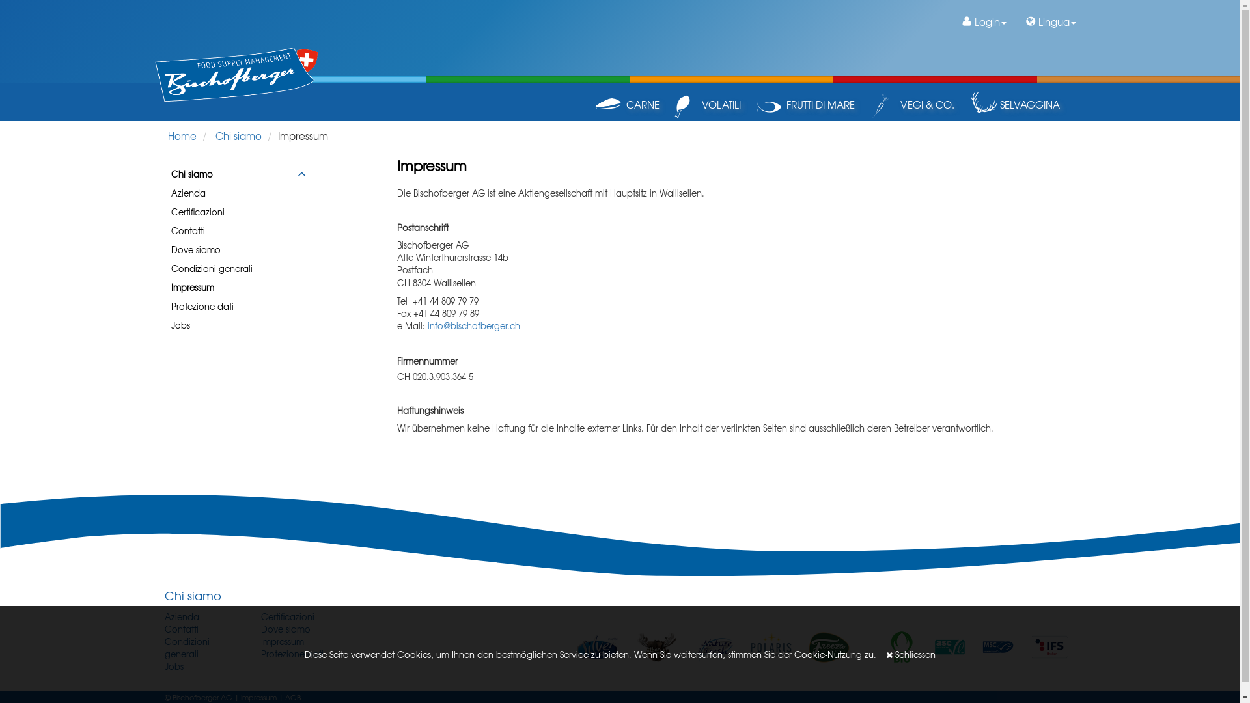  I want to click on Schliessen, so click(911, 655).